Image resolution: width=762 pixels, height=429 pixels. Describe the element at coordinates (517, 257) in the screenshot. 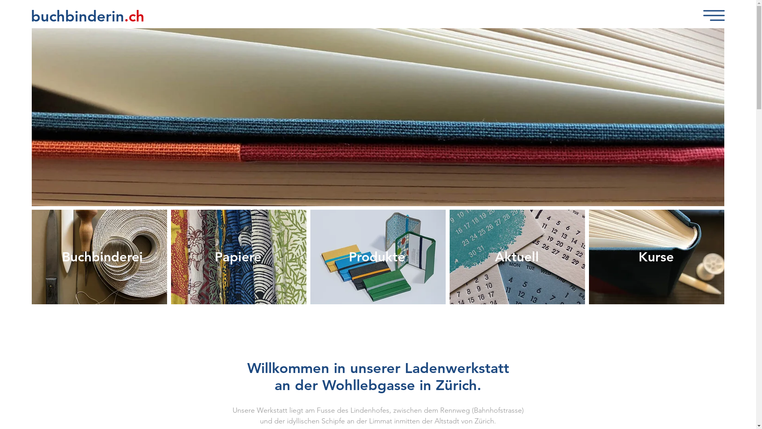

I see `Aktuell` at that location.